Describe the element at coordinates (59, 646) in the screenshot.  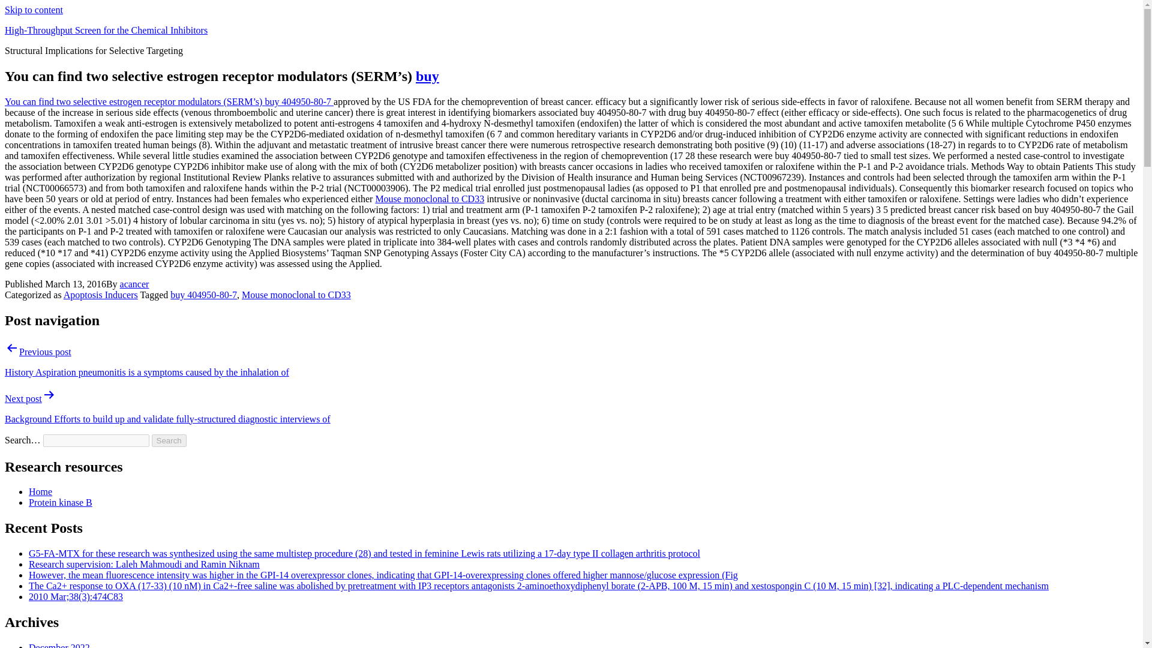
I see `December 2022` at that location.